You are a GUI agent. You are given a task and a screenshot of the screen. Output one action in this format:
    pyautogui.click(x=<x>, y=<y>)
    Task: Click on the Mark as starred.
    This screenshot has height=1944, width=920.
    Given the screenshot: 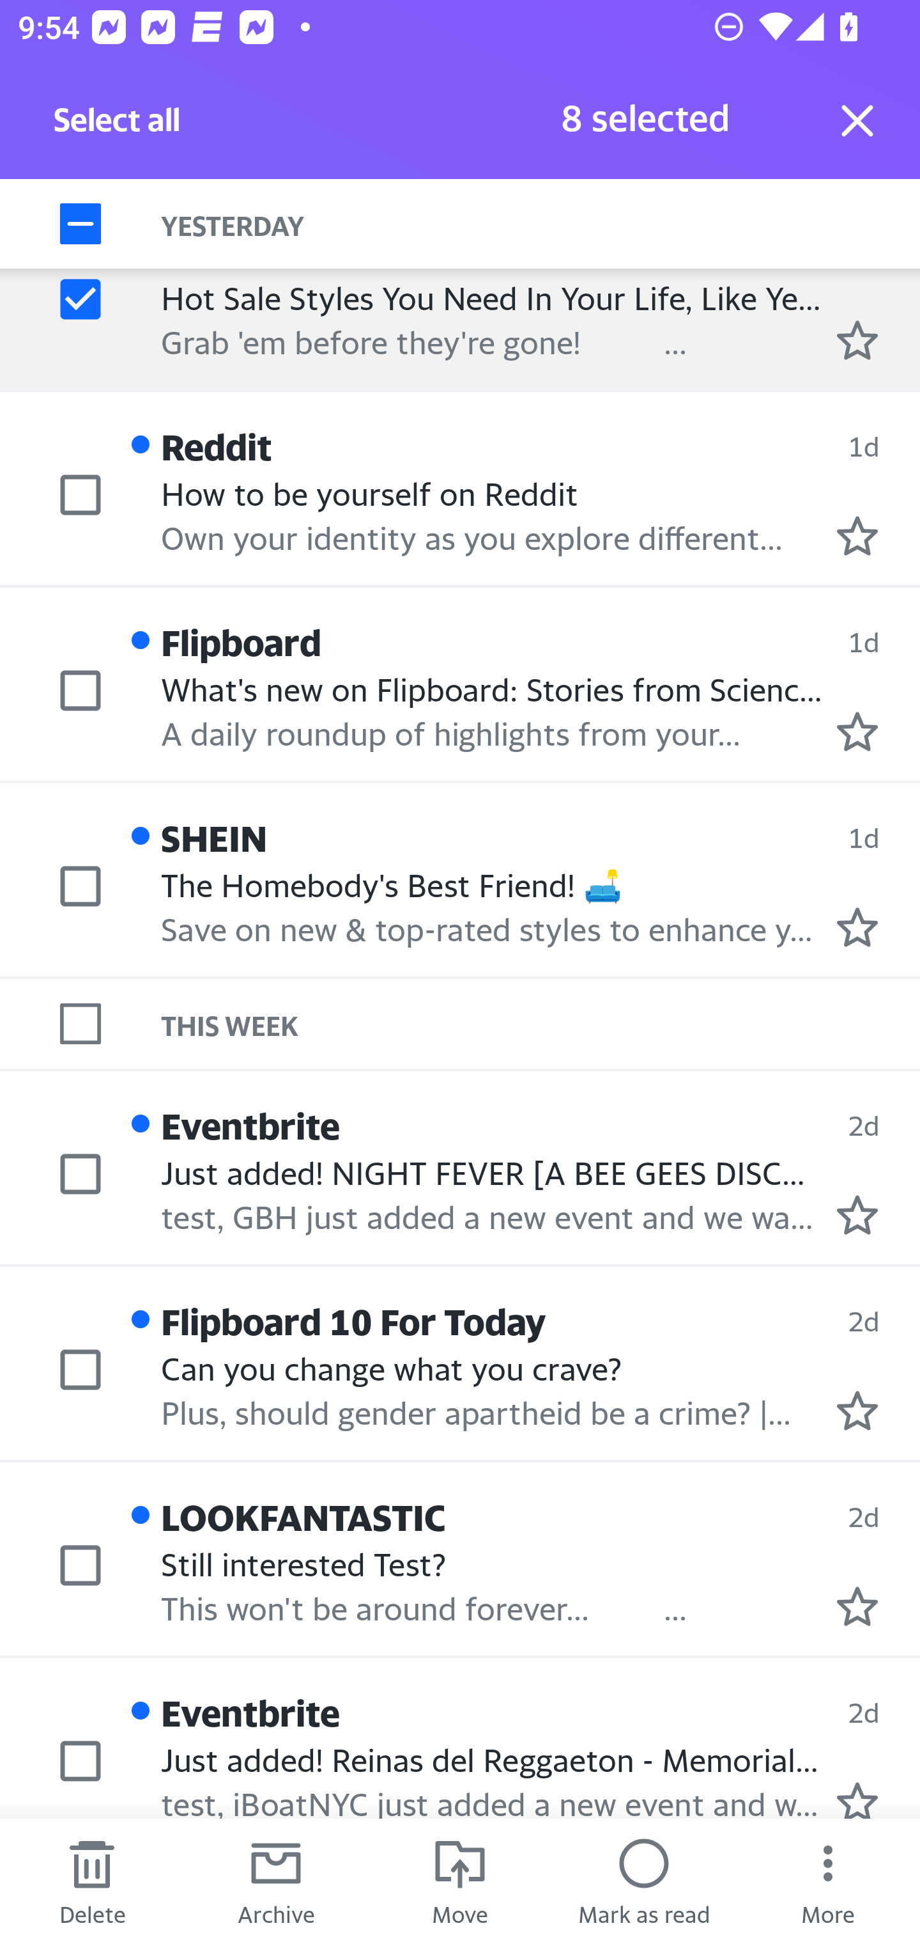 What is the action you would take?
    pyautogui.click(x=857, y=340)
    